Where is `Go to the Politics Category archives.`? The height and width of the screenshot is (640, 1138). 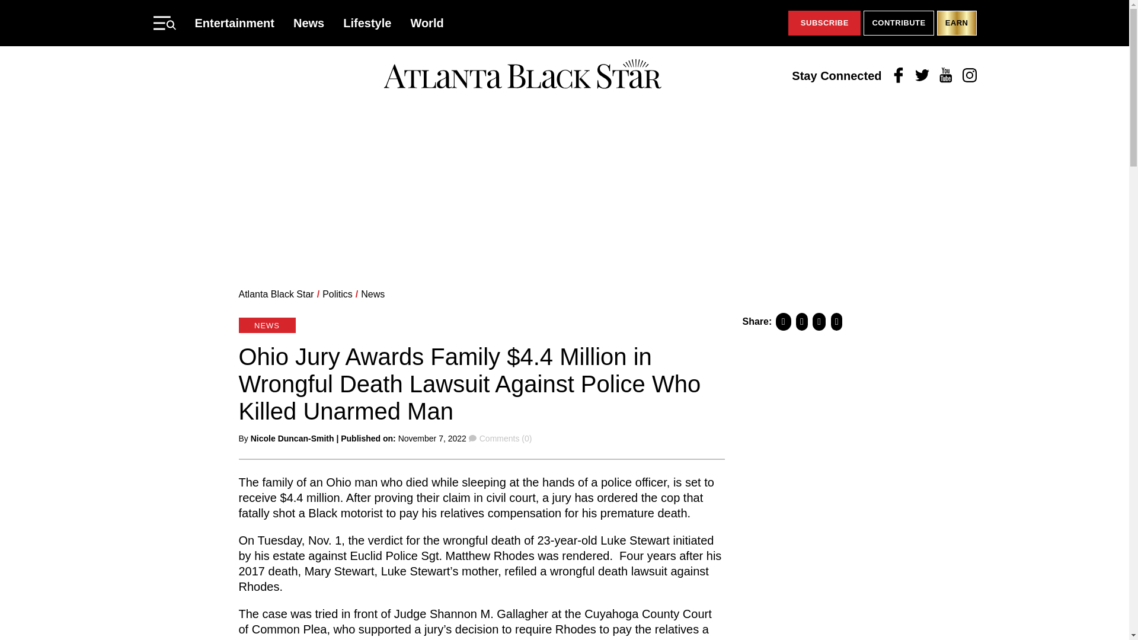 Go to the Politics Category archives. is located at coordinates (337, 294).